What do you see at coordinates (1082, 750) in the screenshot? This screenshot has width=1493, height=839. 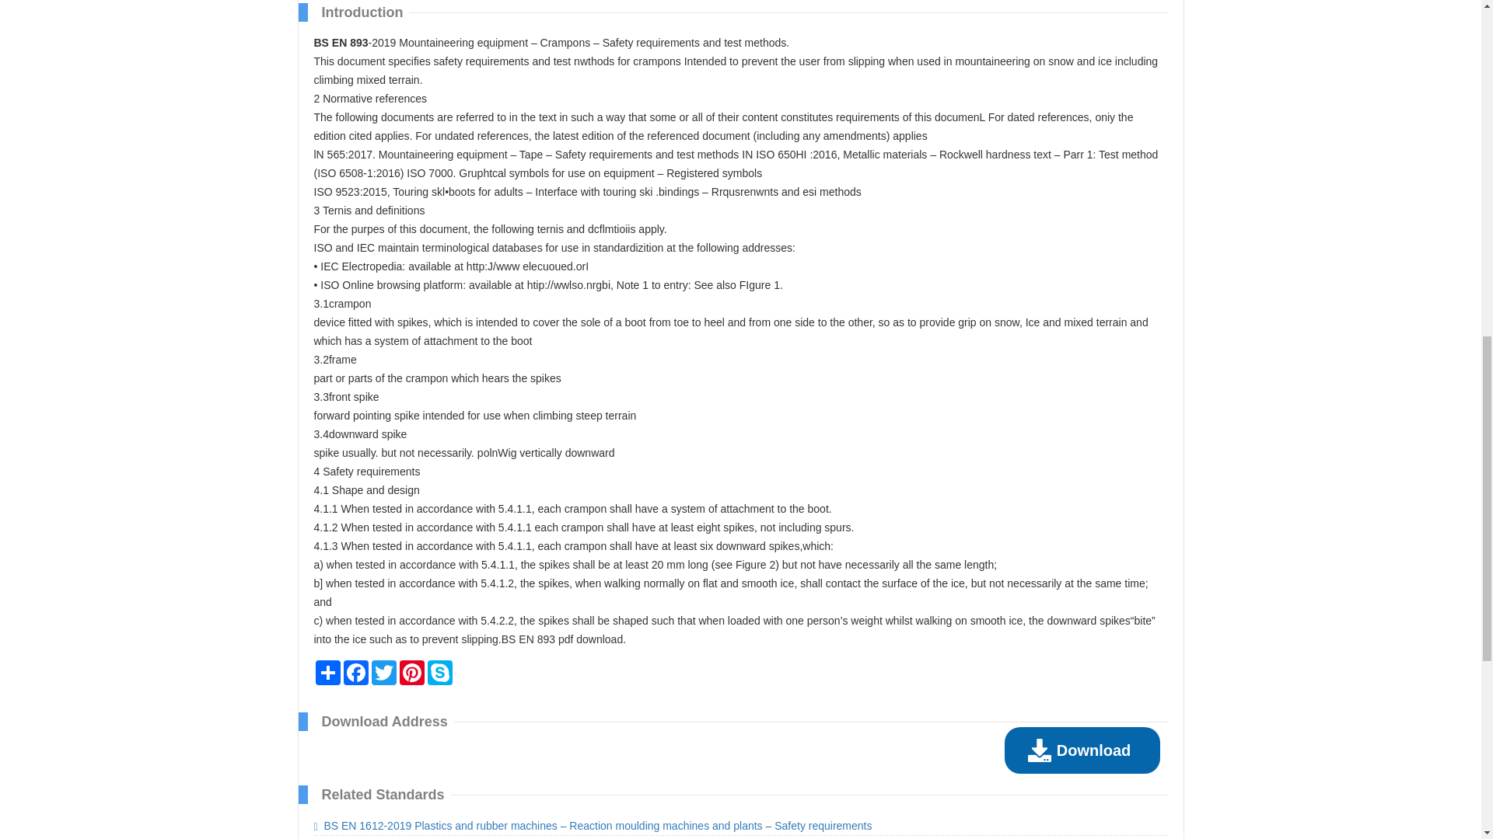 I see `Download` at bounding box center [1082, 750].